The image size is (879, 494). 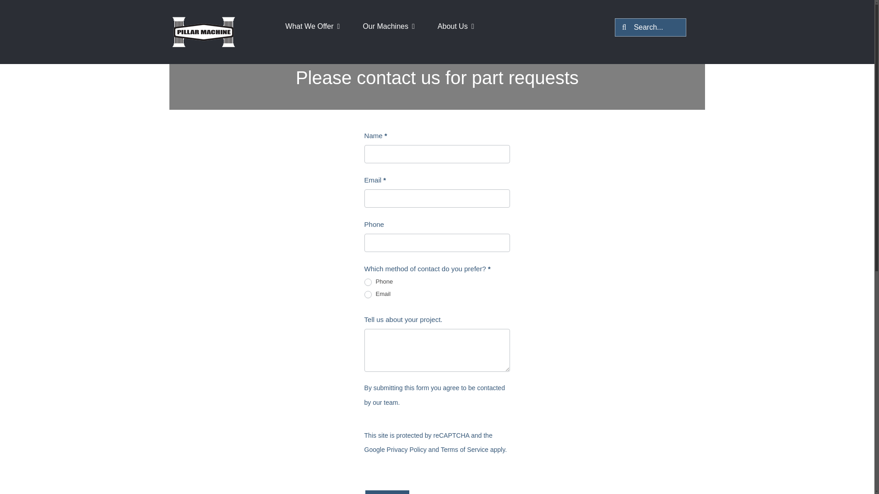 What do you see at coordinates (368, 295) in the screenshot?
I see `Email` at bounding box center [368, 295].